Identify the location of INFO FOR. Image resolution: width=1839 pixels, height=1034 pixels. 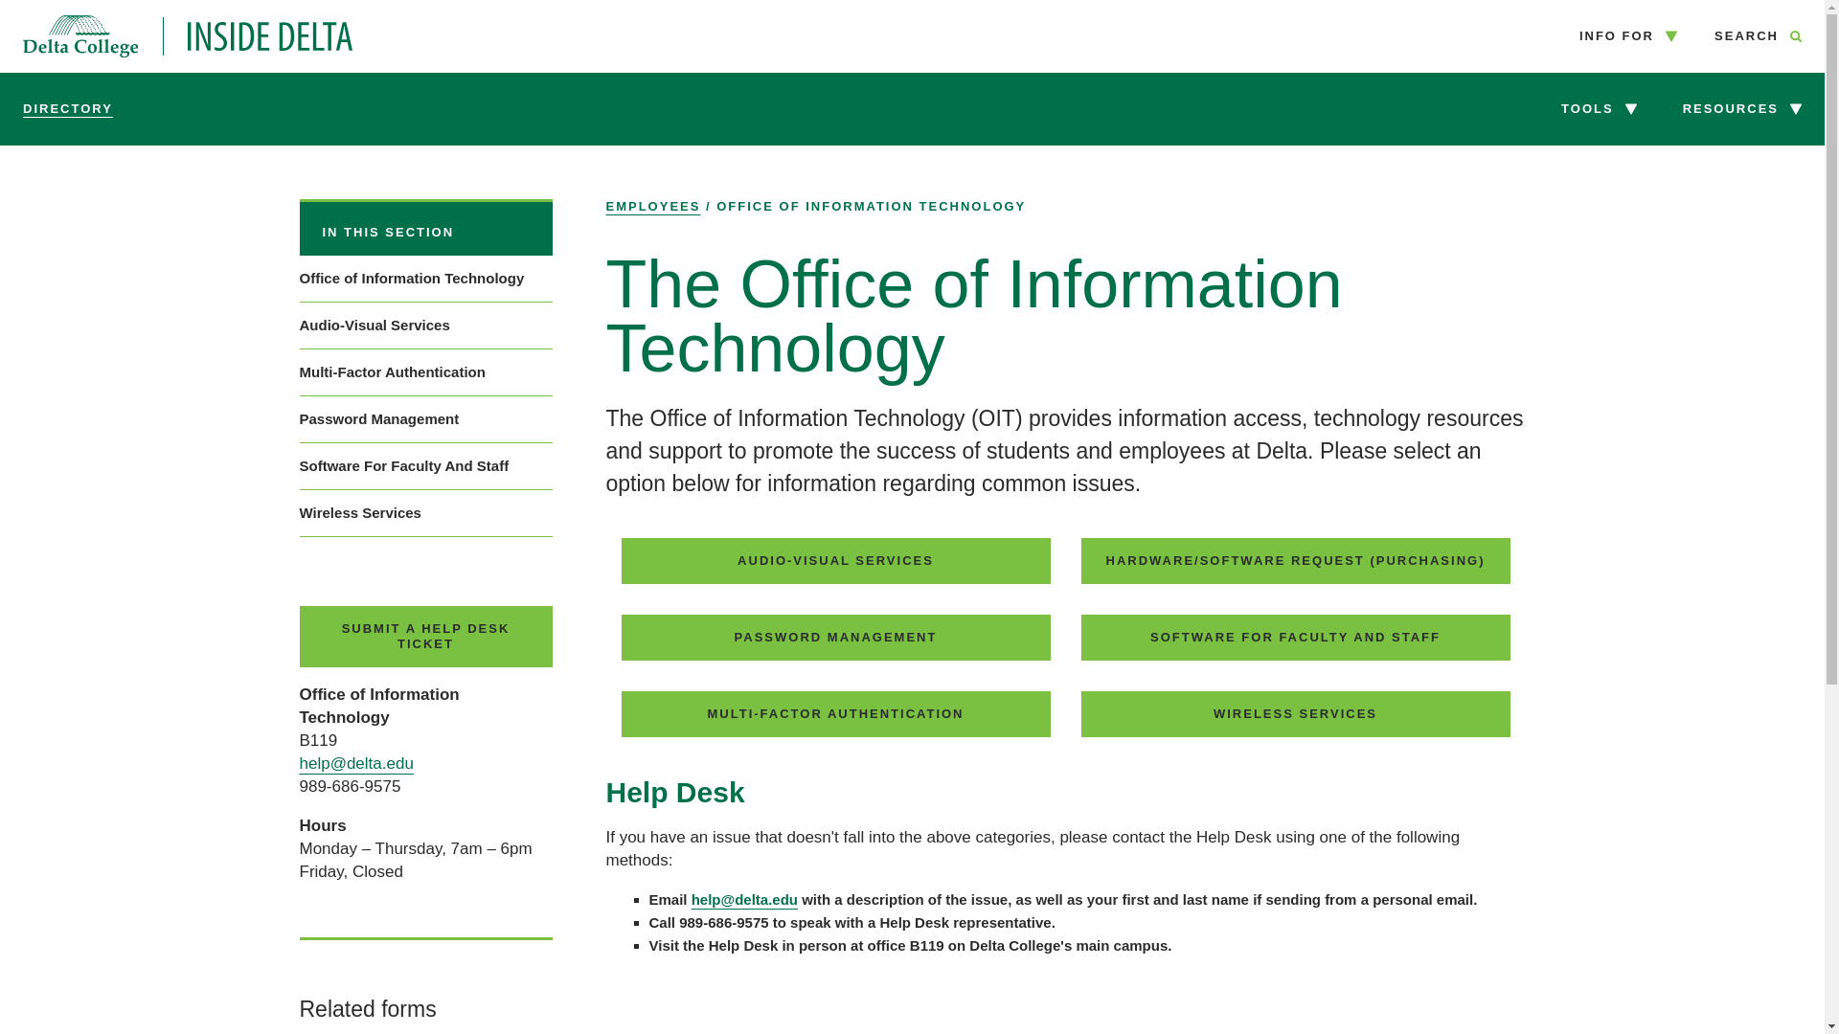
(1627, 36).